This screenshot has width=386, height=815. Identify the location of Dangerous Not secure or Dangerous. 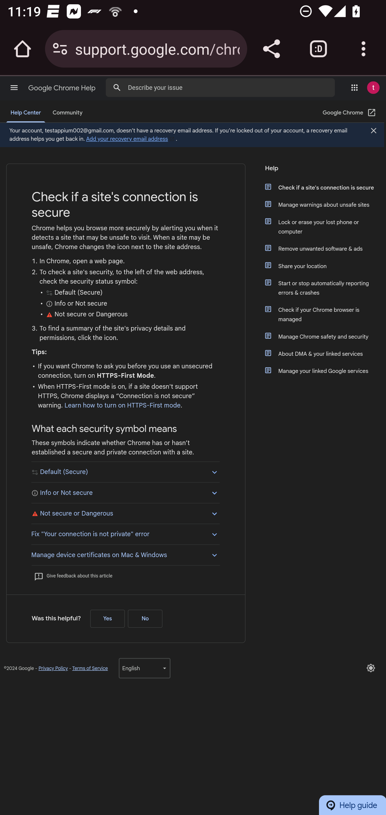
(125, 513).